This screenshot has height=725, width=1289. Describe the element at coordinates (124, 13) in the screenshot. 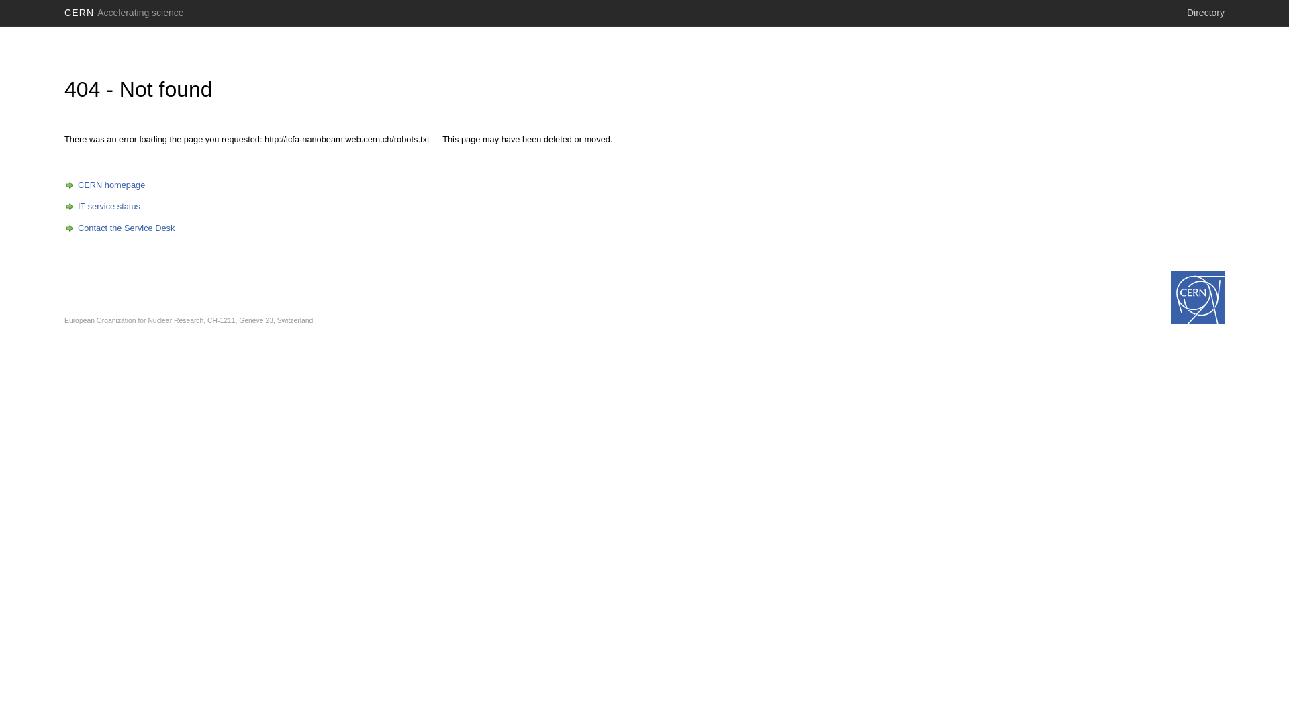

I see `CERN Accelerating science` at that location.